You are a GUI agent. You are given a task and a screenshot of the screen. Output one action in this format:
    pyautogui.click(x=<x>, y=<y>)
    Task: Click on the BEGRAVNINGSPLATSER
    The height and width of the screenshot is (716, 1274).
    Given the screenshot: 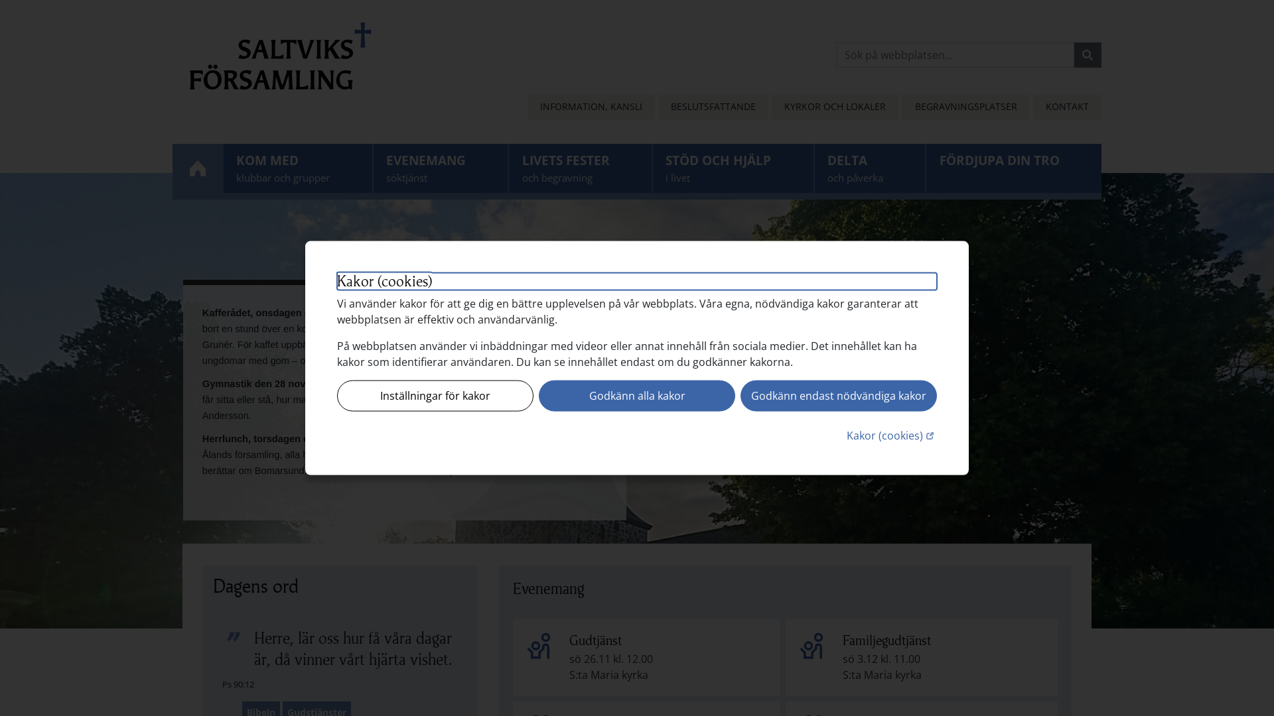 What is the action you would take?
    pyautogui.click(x=965, y=107)
    